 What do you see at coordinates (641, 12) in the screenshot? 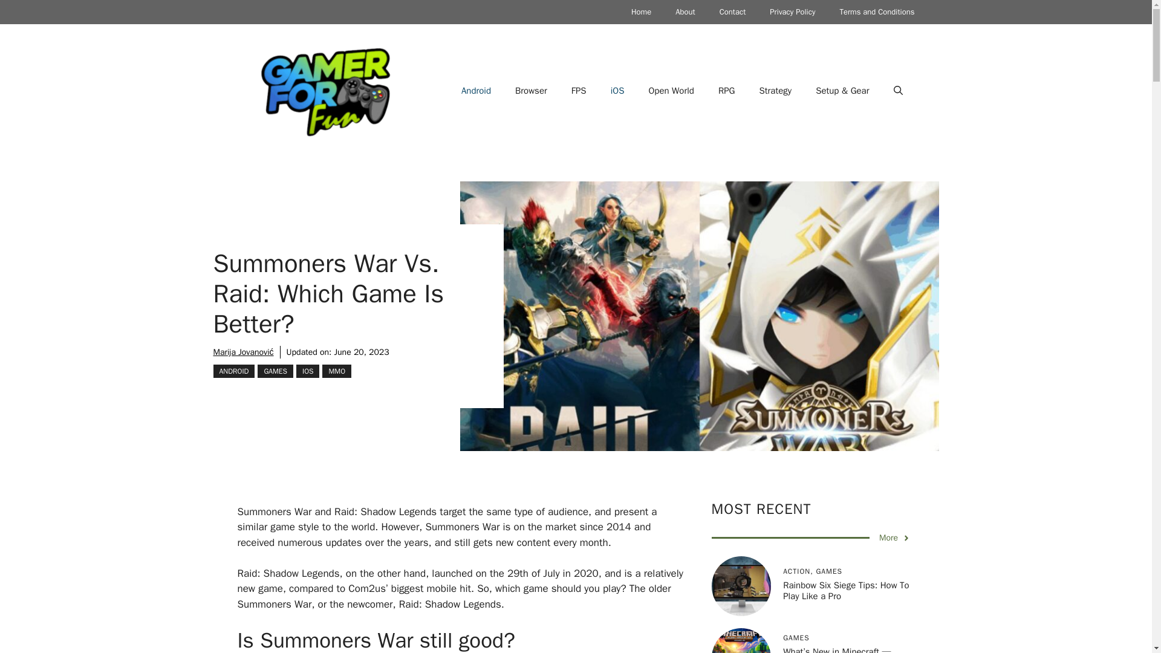
I see `Home` at bounding box center [641, 12].